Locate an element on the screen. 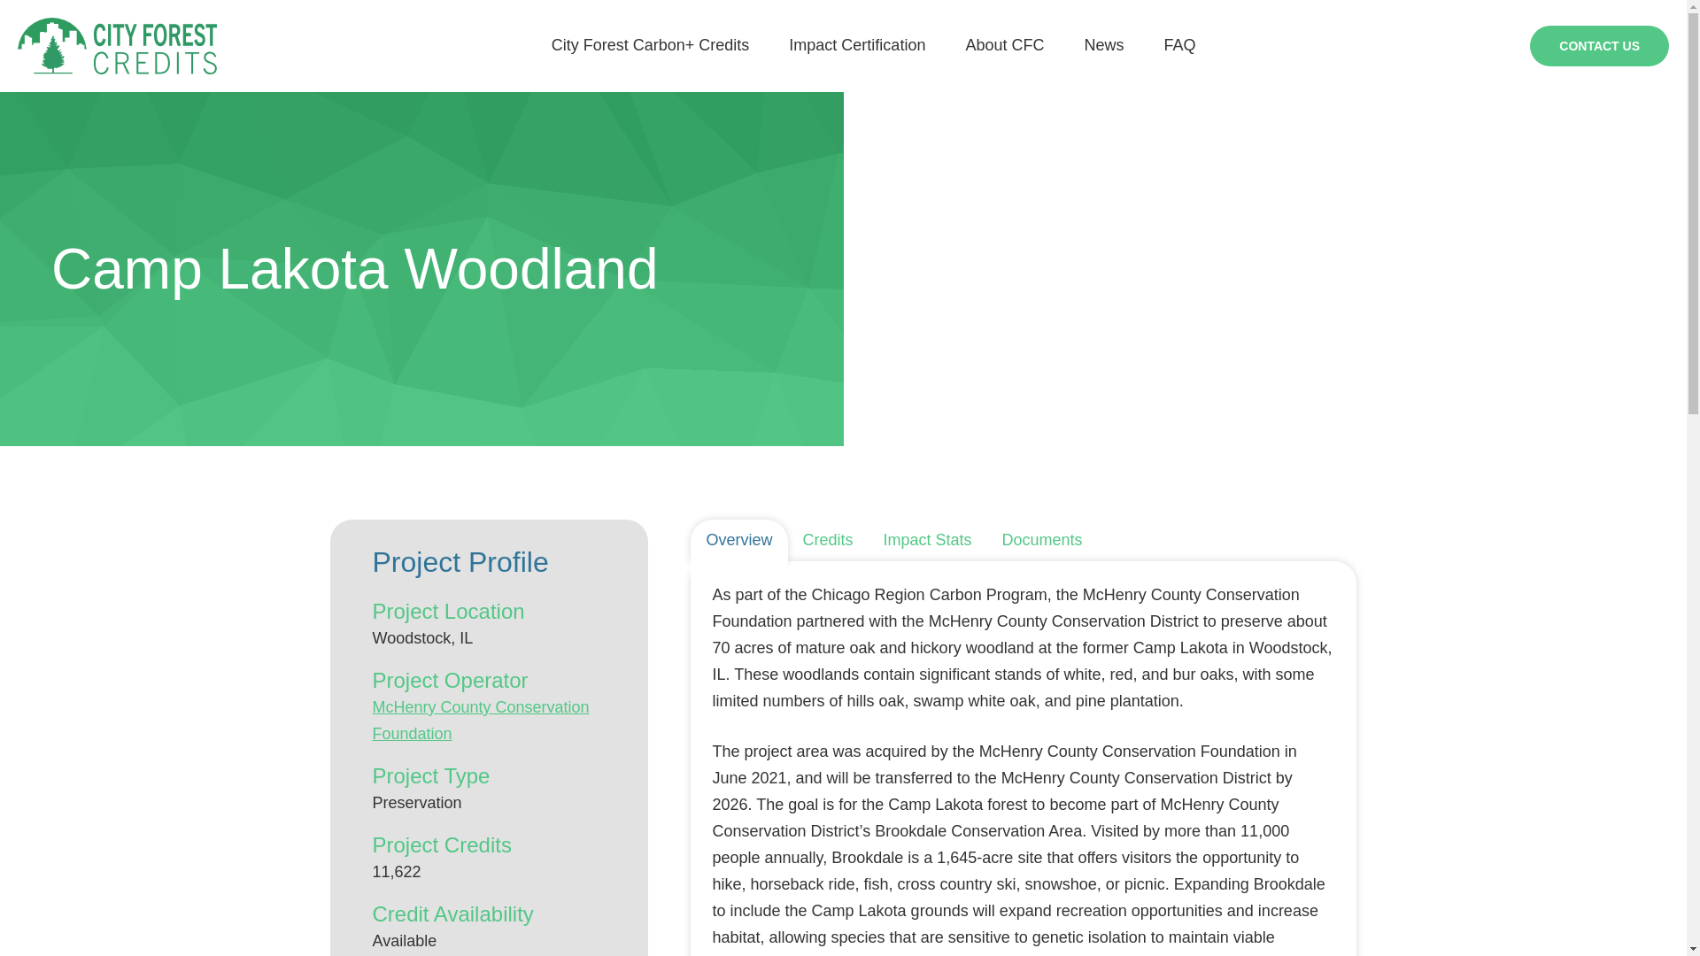 This screenshot has width=1700, height=956. FAQ is located at coordinates (1178, 45).